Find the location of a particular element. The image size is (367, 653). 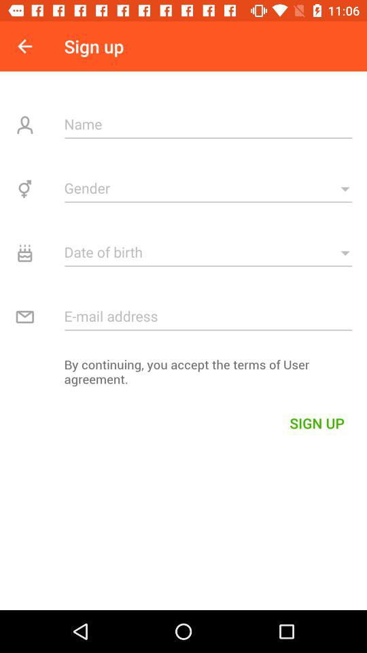

go back is located at coordinates (24, 46).